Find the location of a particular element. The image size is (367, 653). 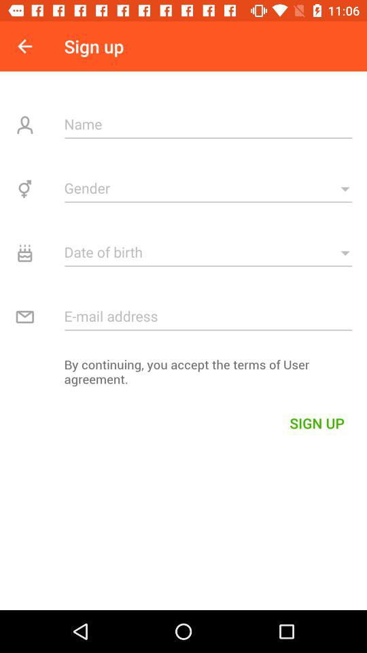

go back is located at coordinates (24, 46).